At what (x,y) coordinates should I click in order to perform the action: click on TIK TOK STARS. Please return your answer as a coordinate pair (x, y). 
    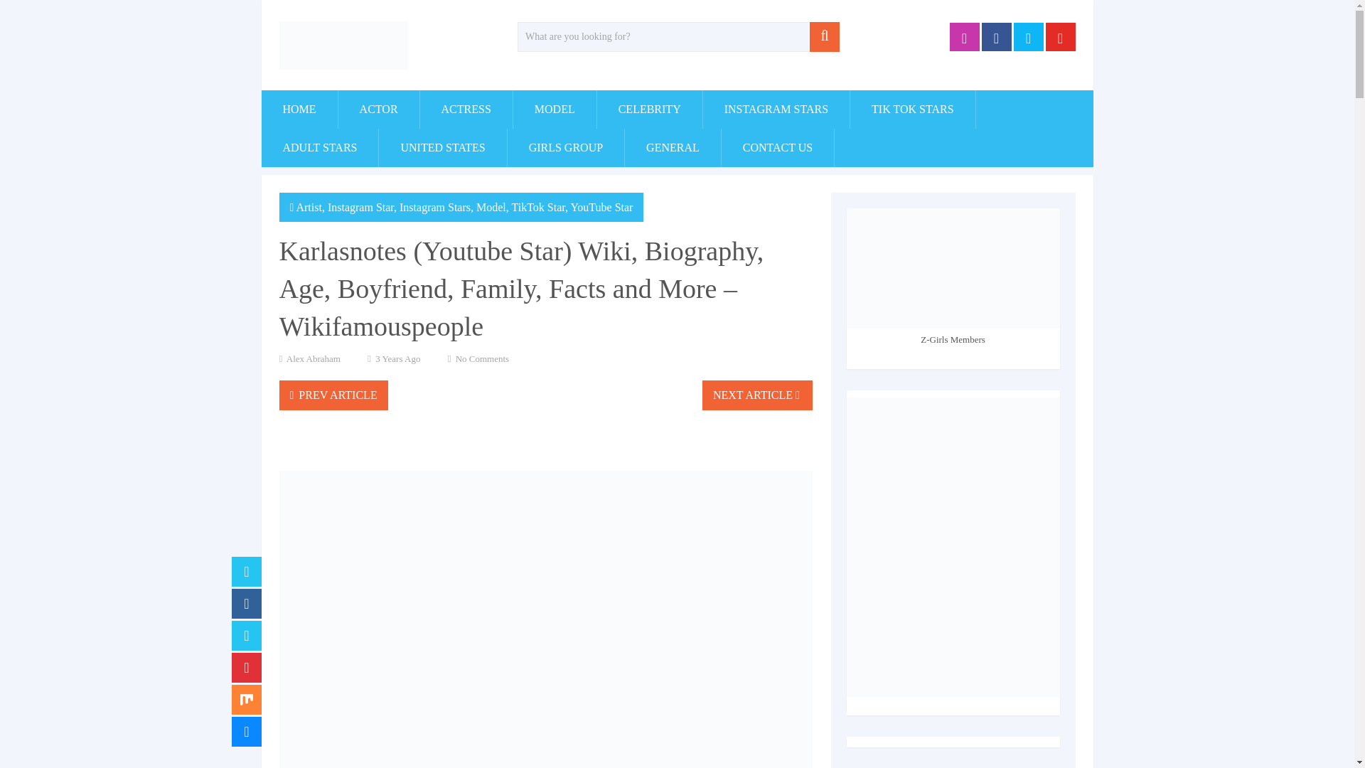
    Looking at the image, I should click on (912, 110).